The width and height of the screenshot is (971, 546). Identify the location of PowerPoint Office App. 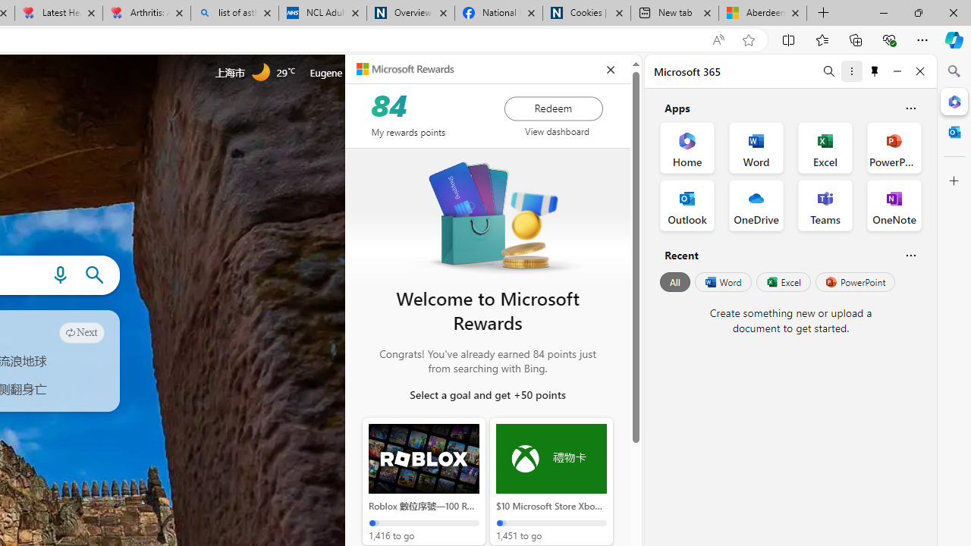
(894, 147).